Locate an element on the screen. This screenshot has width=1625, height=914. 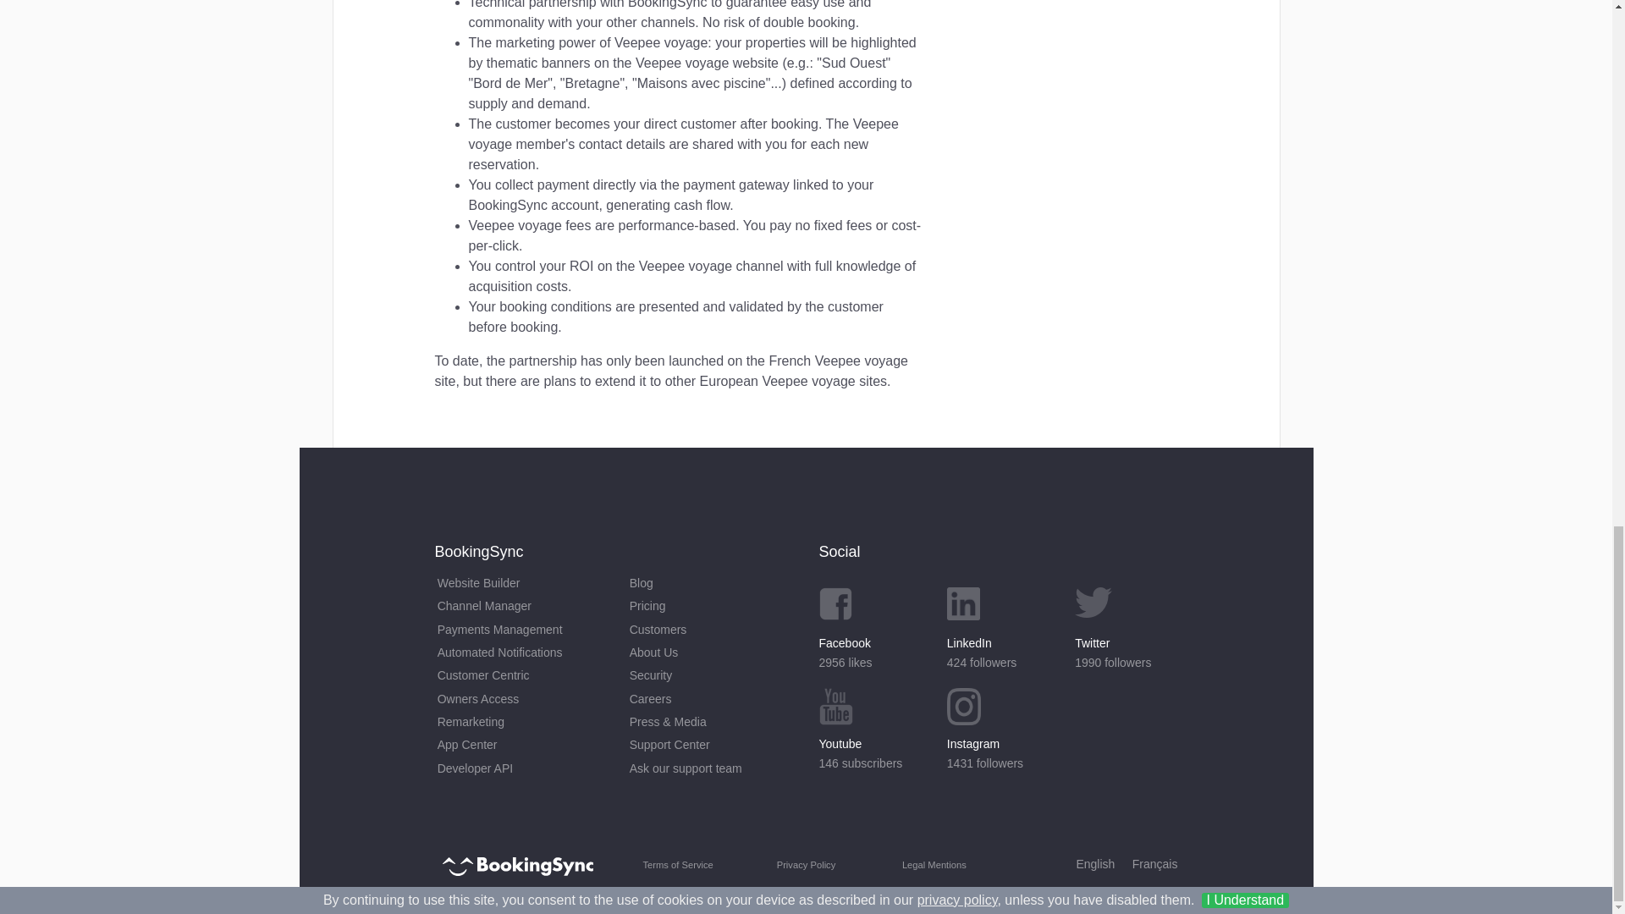
Careers is located at coordinates (709, 630).